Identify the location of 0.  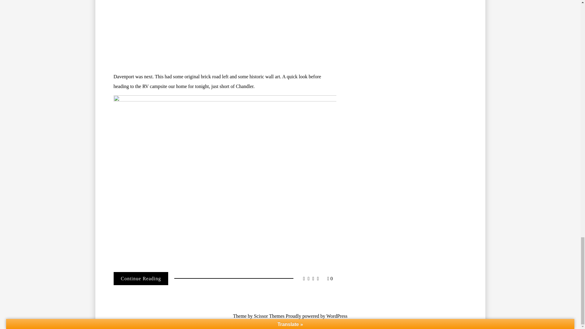
(330, 278).